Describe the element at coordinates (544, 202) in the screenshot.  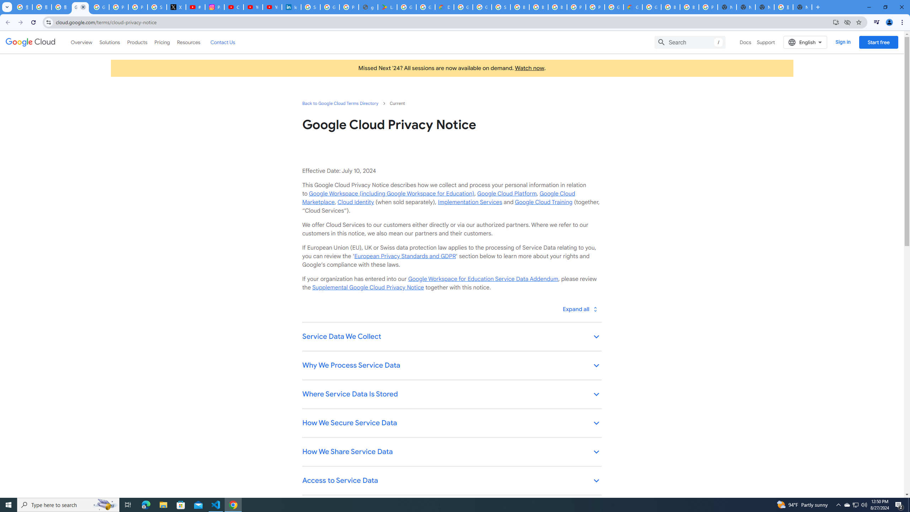
I see `Google Cloud Training` at that location.